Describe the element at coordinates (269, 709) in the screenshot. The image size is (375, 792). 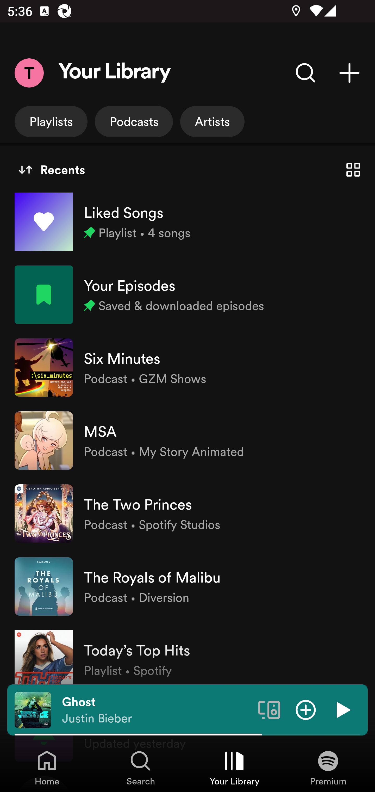
I see `Connect to a device. Opens the devices menu` at that location.